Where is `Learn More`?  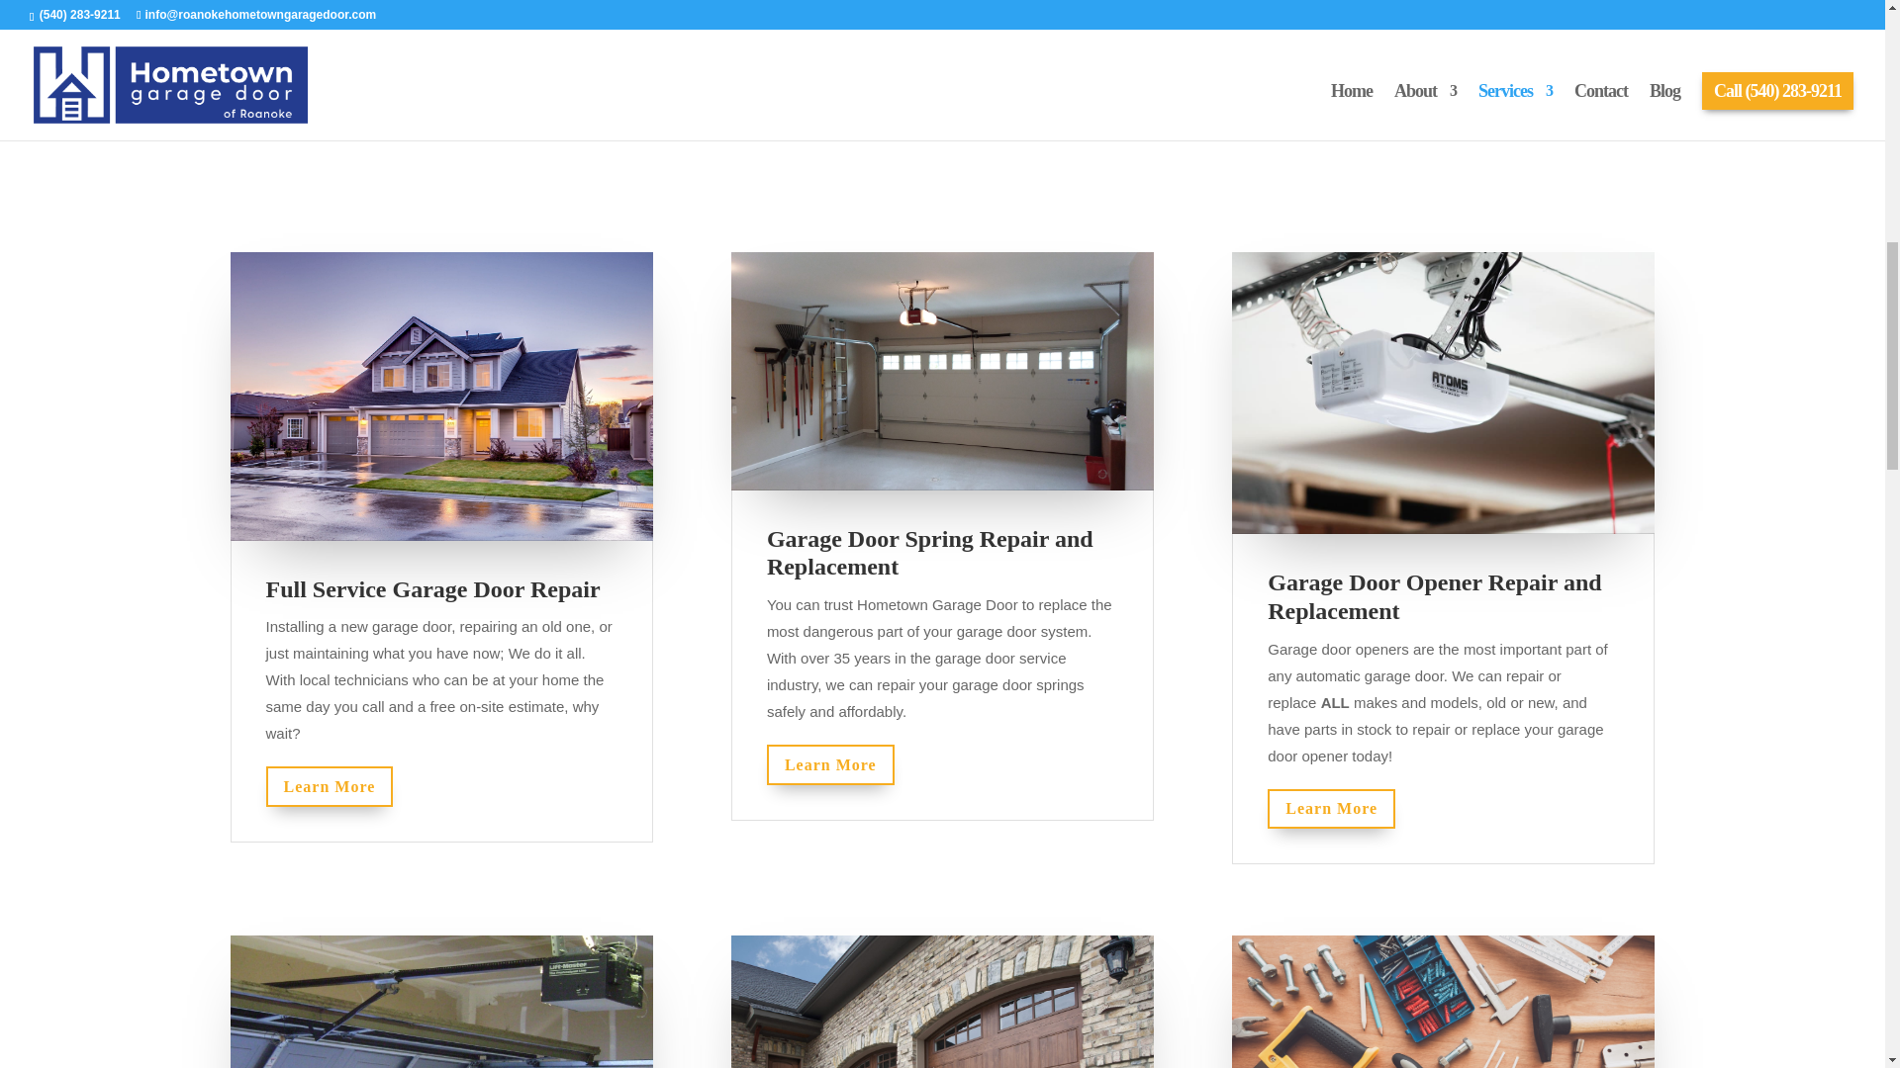
Learn More is located at coordinates (831, 763).